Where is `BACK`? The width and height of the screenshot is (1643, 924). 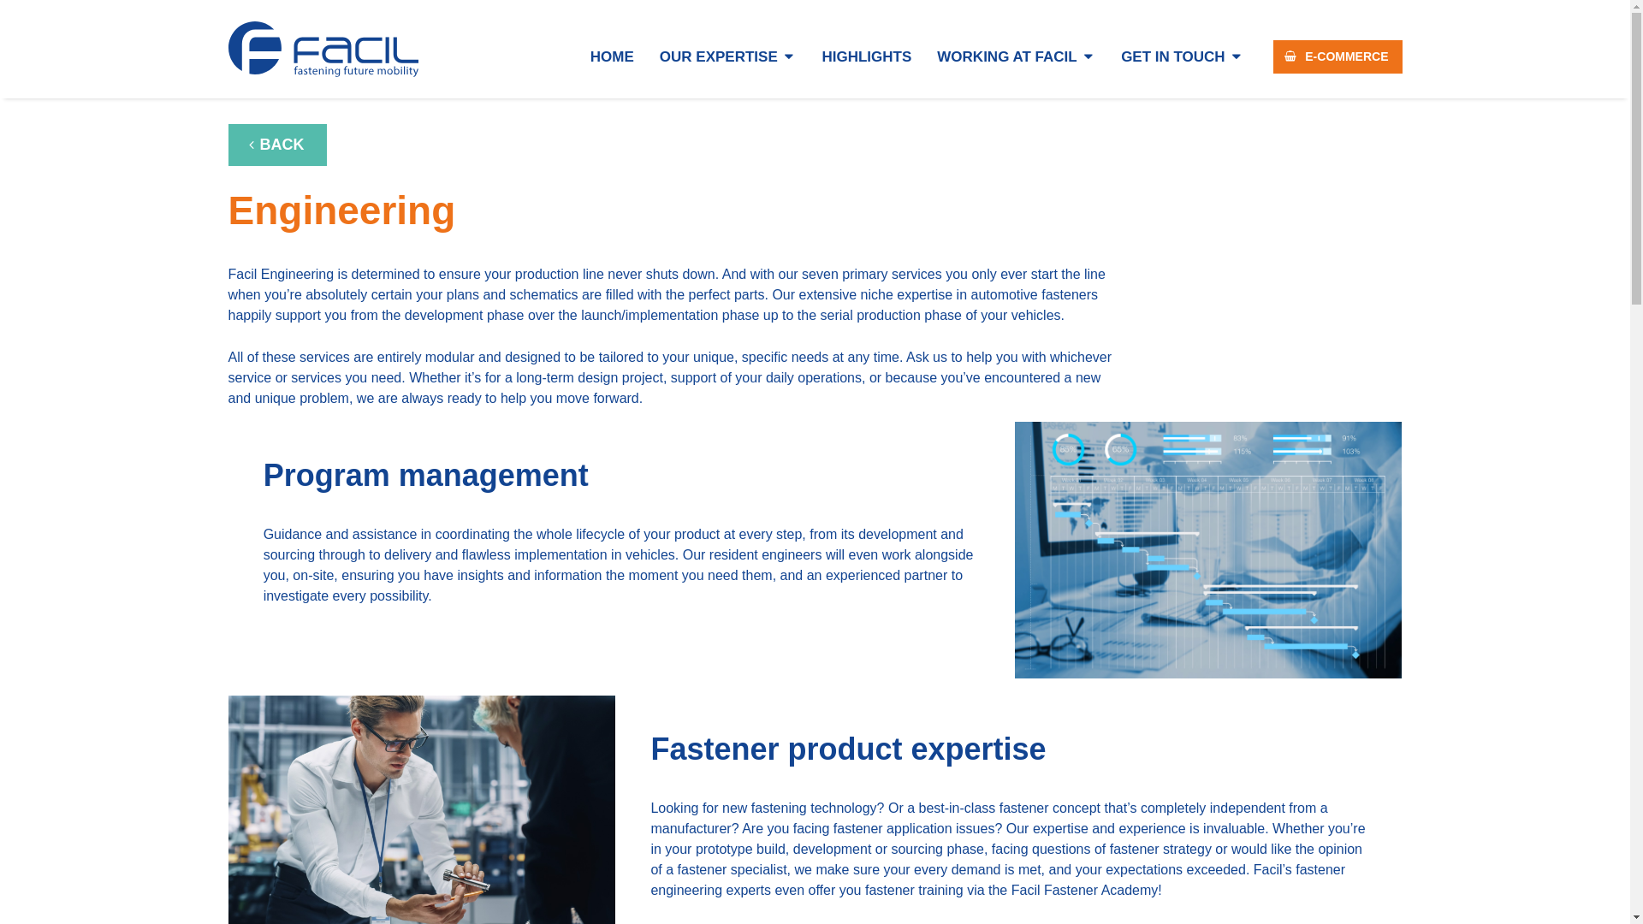 BACK is located at coordinates (276, 145).